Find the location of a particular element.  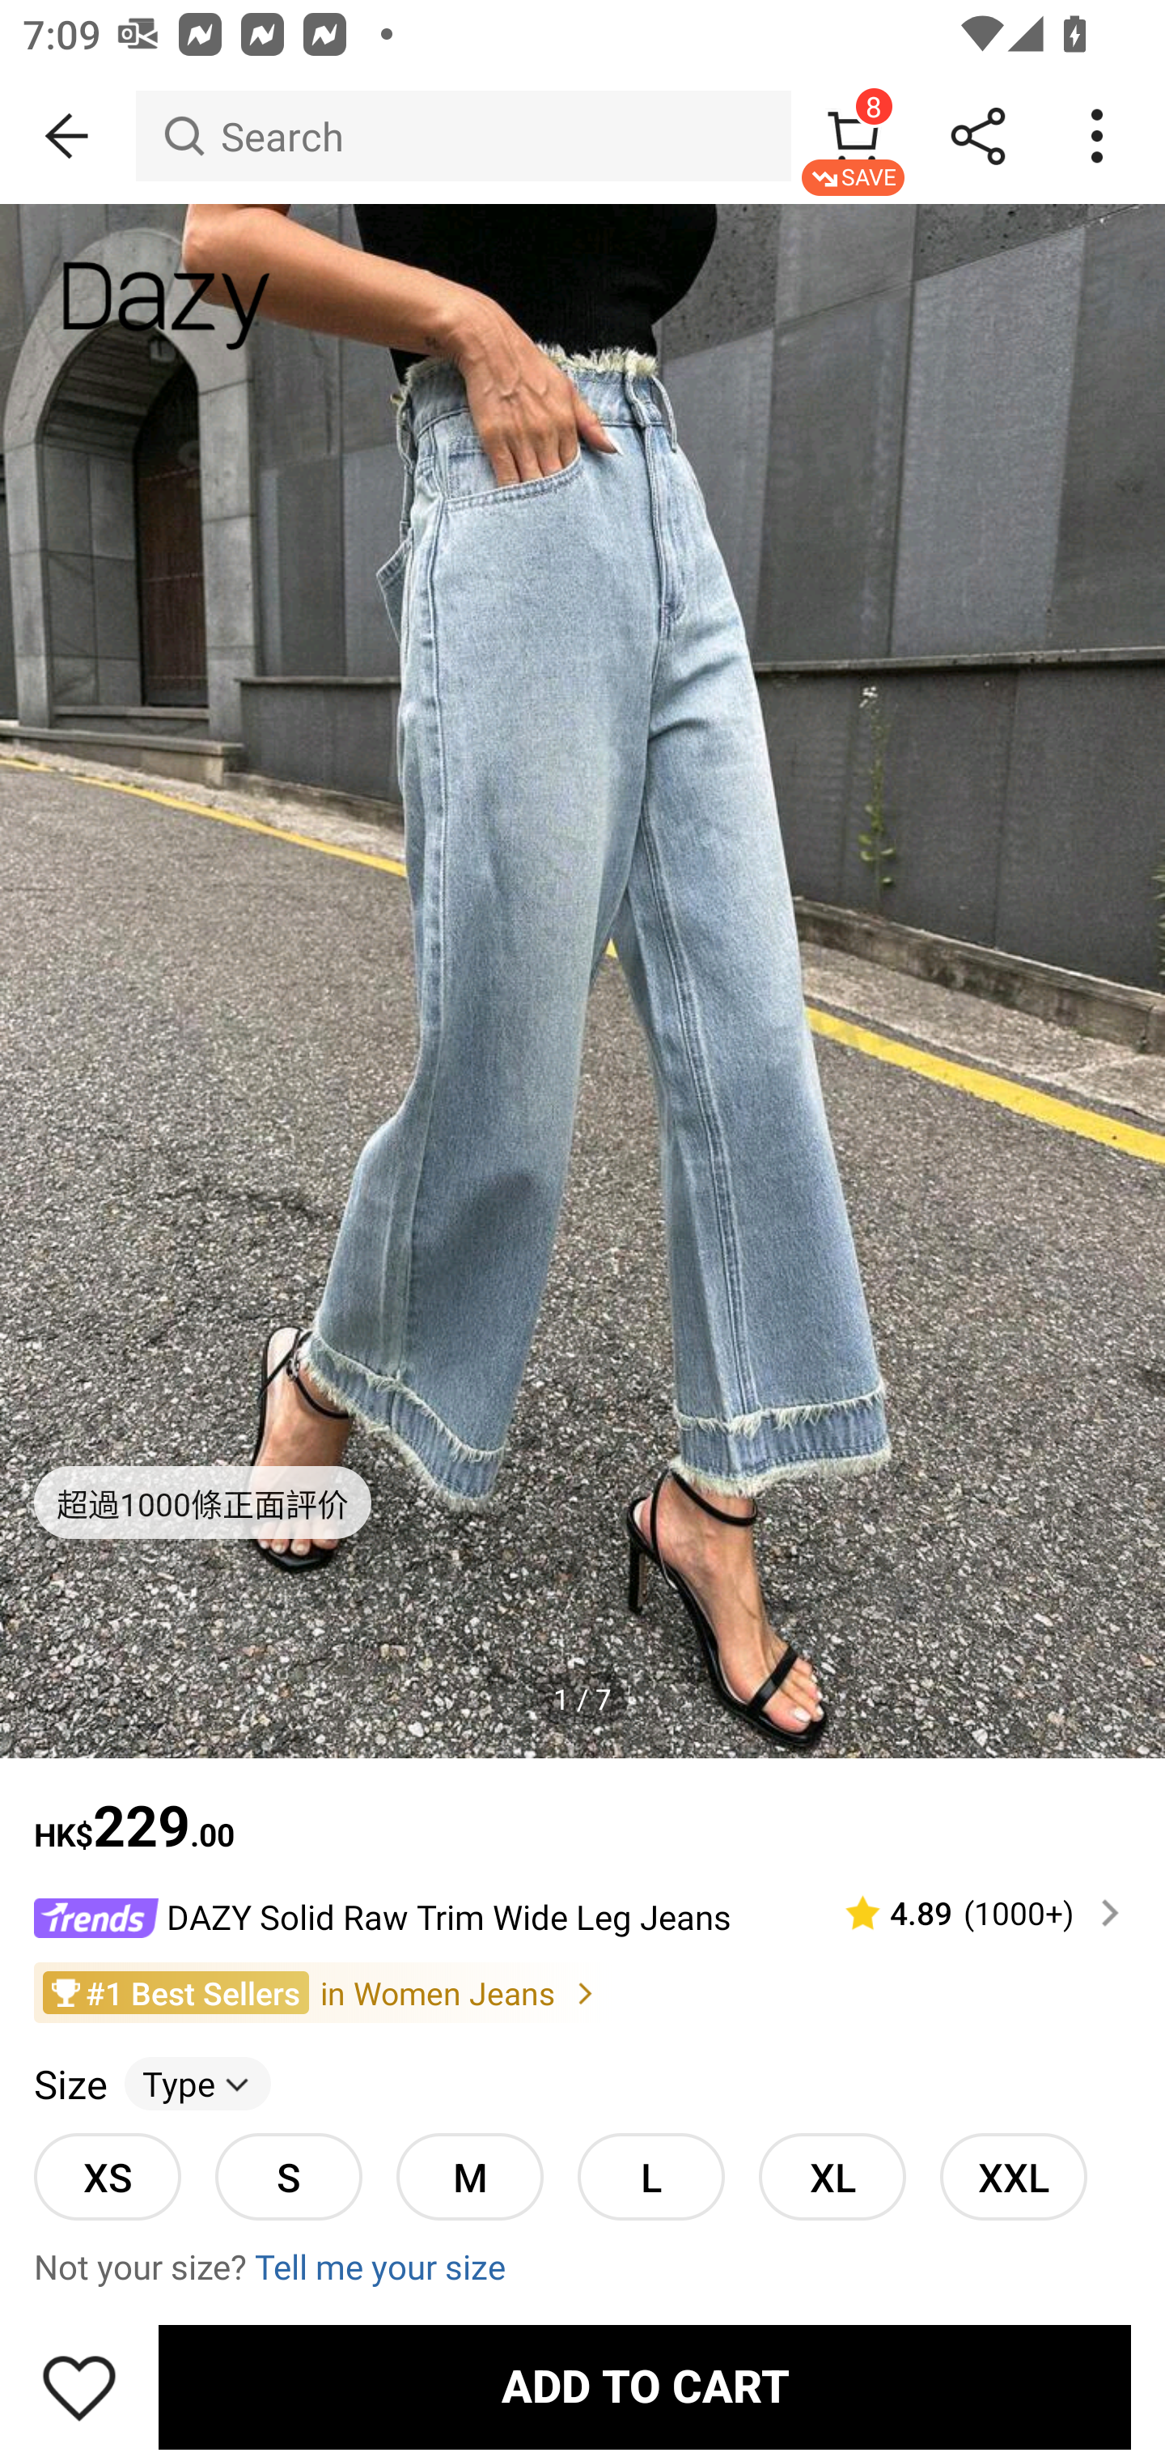

Not your size? Tell me your size is located at coordinates (582, 2267).